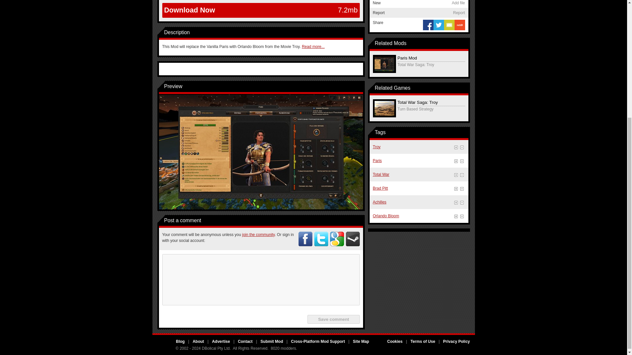 This screenshot has width=632, height=355. Describe the element at coordinates (261, 151) in the screenshot. I see `Paris Mod` at that location.